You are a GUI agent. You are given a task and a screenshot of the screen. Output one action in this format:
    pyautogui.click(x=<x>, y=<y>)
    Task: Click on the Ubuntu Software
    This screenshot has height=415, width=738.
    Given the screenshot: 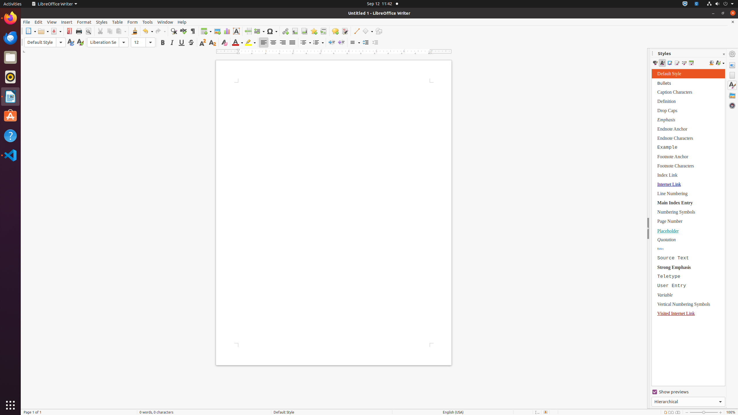 What is the action you would take?
    pyautogui.click(x=10, y=116)
    